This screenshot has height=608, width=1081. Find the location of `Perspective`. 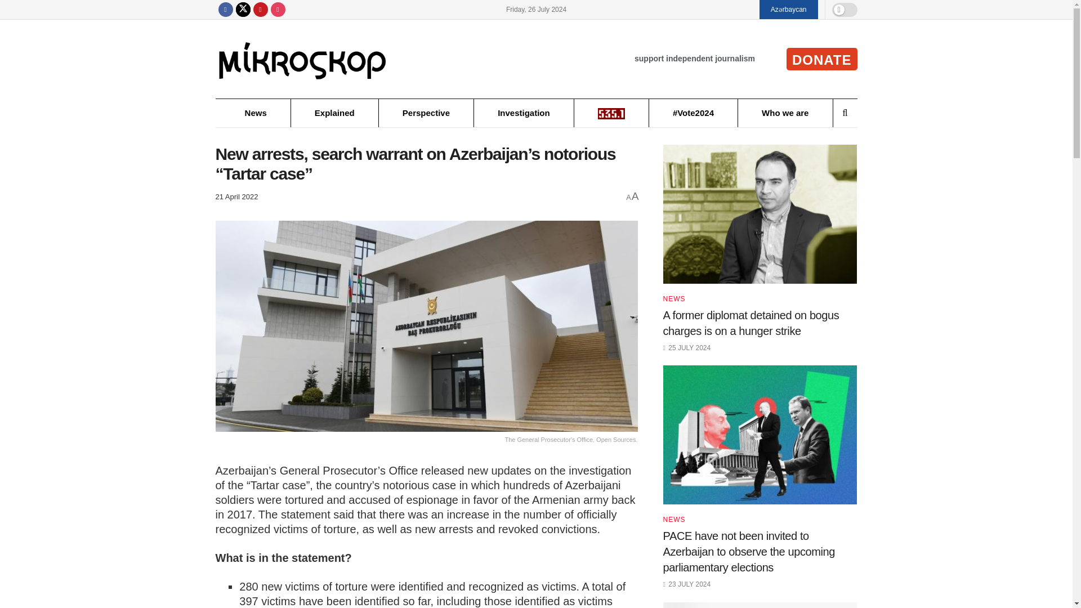

Perspective is located at coordinates (426, 113).